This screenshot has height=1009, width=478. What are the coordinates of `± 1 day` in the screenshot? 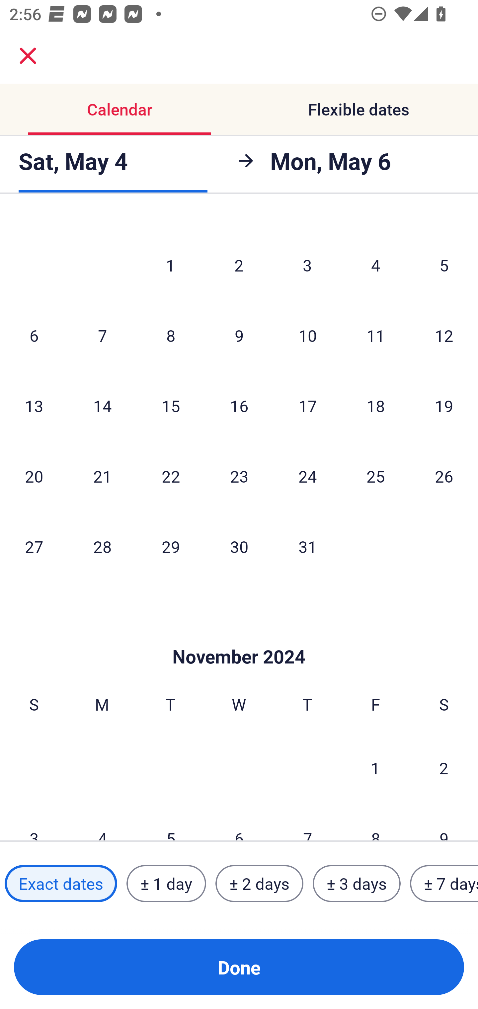 It's located at (166, 883).